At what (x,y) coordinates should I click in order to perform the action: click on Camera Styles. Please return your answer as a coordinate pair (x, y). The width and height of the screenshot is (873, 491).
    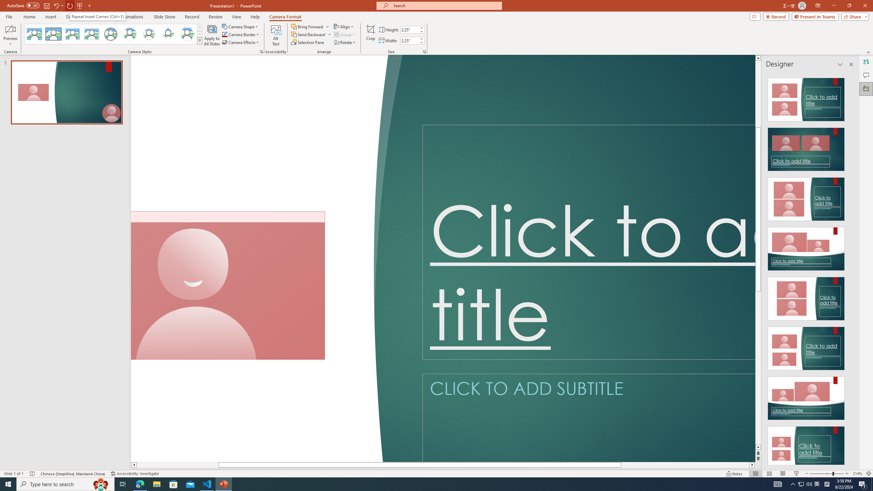
    Looking at the image, I should click on (200, 41).